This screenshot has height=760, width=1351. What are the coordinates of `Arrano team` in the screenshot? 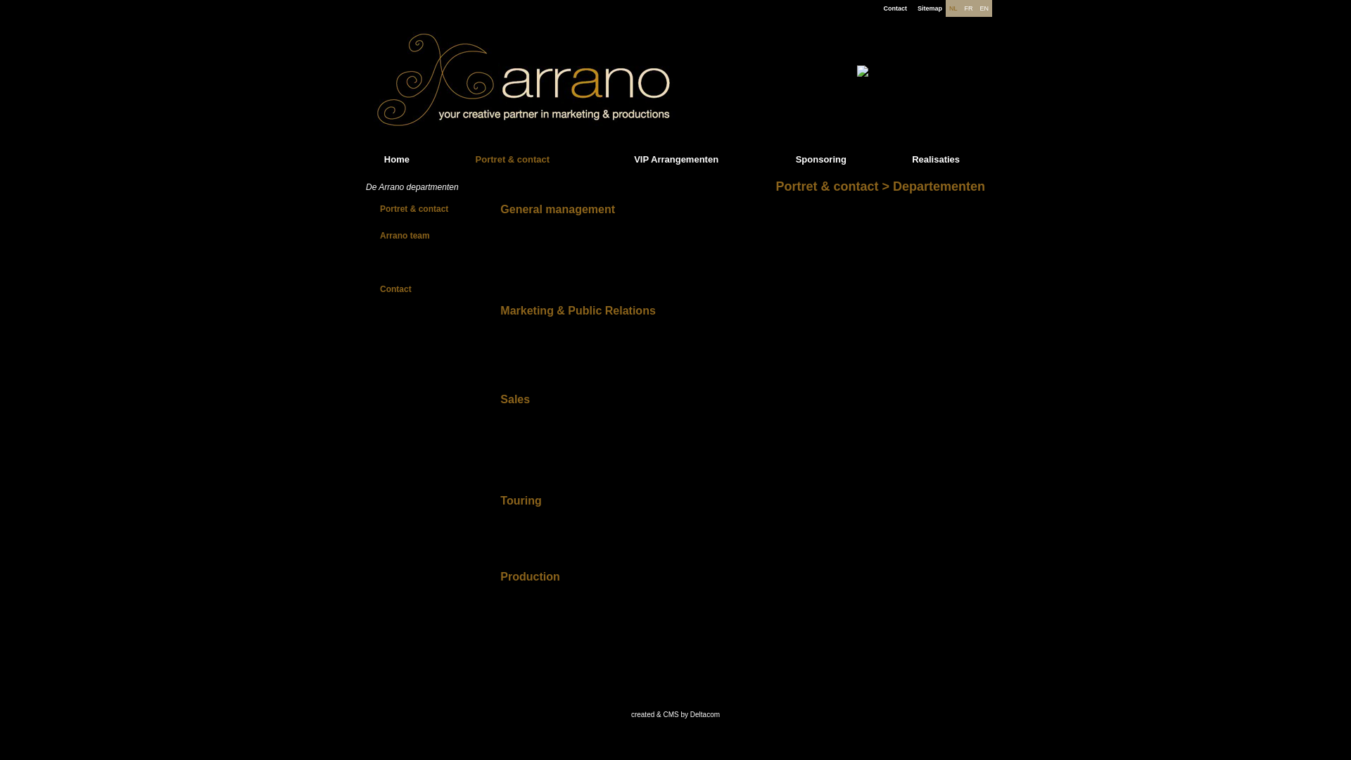 It's located at (405, 236).